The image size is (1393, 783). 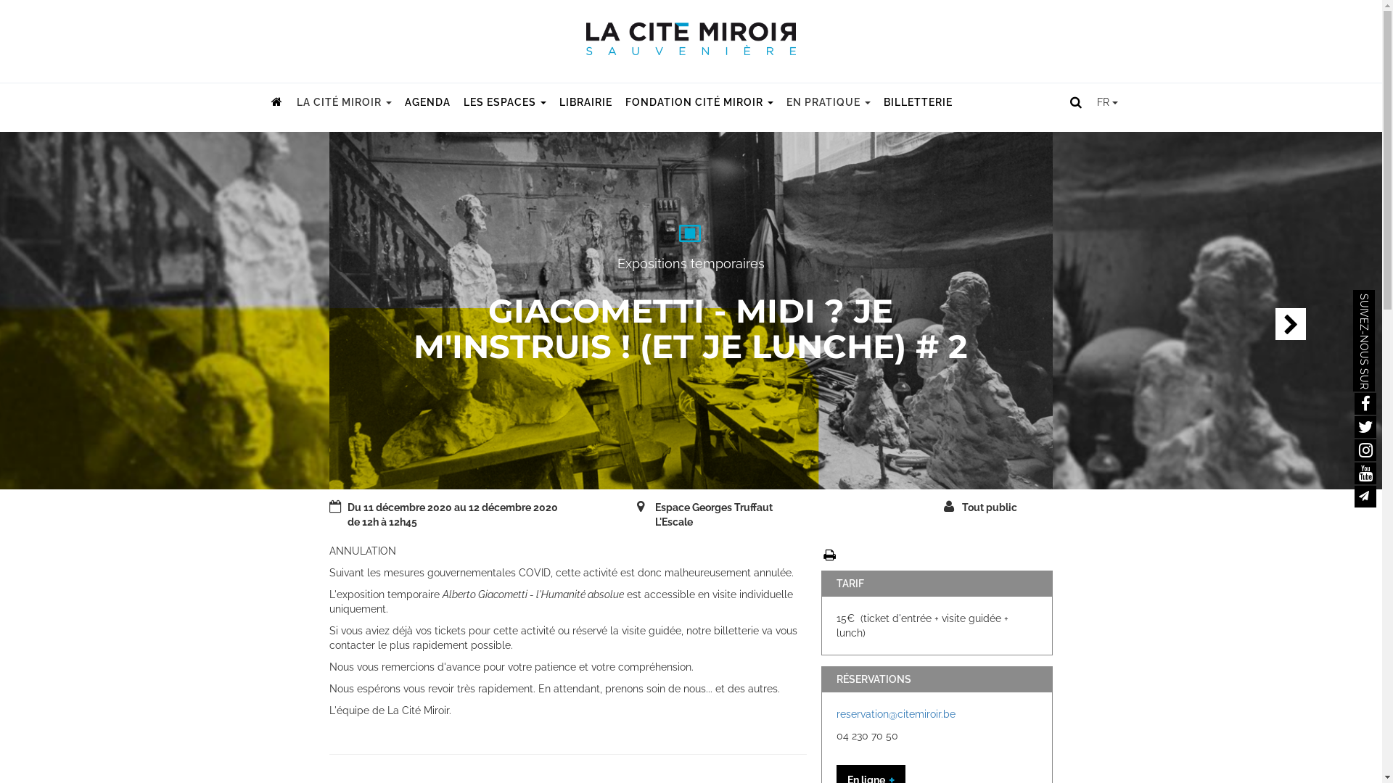 I want to click on AGENDA, so click(x=427, y=102).